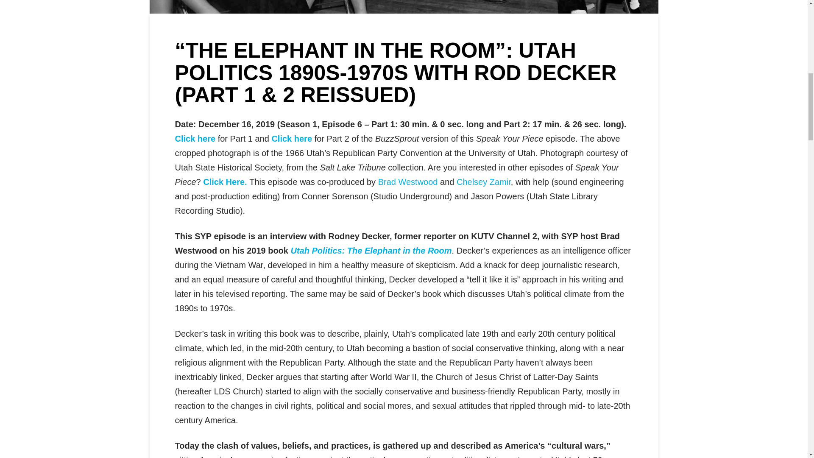 This screenshot has height=458, width=814. What do you see at coordinates (224, 182) in the screenshot?
I see ` Click Here.` at bounding box center [224, 182].